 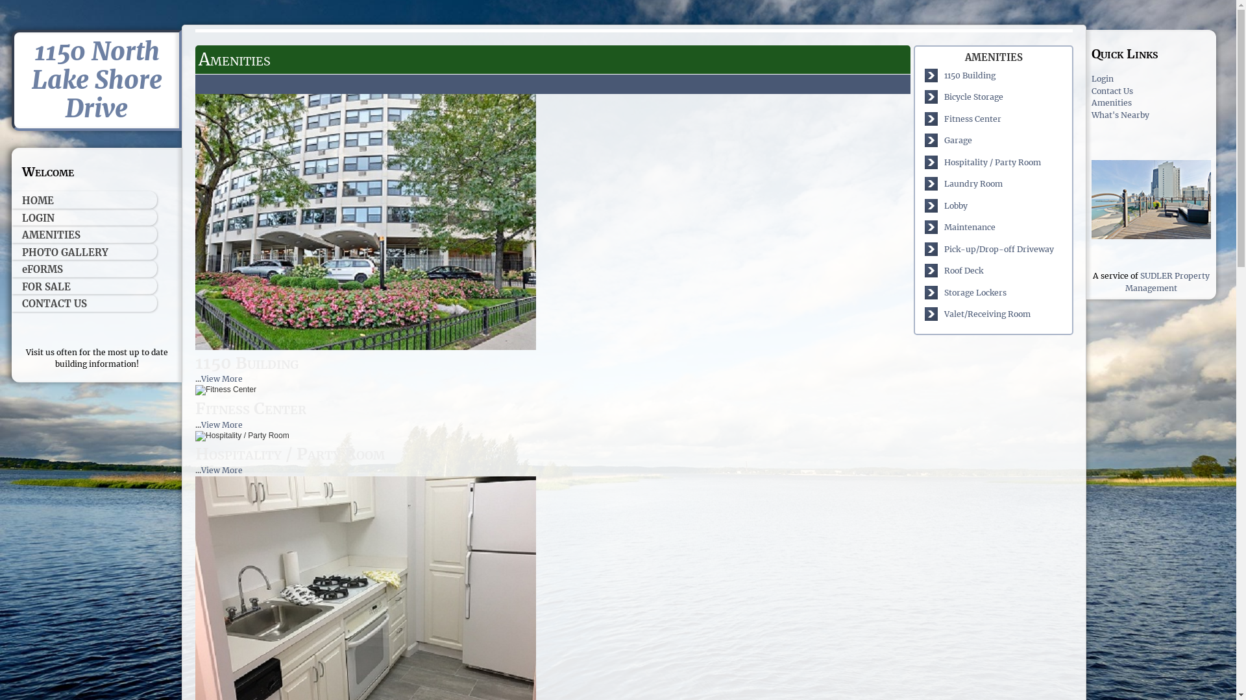 What do you see at coordinates (1167, 281) in the screenshot?
I see `SUDLER Property Management` at bounding box center [1167, 281].